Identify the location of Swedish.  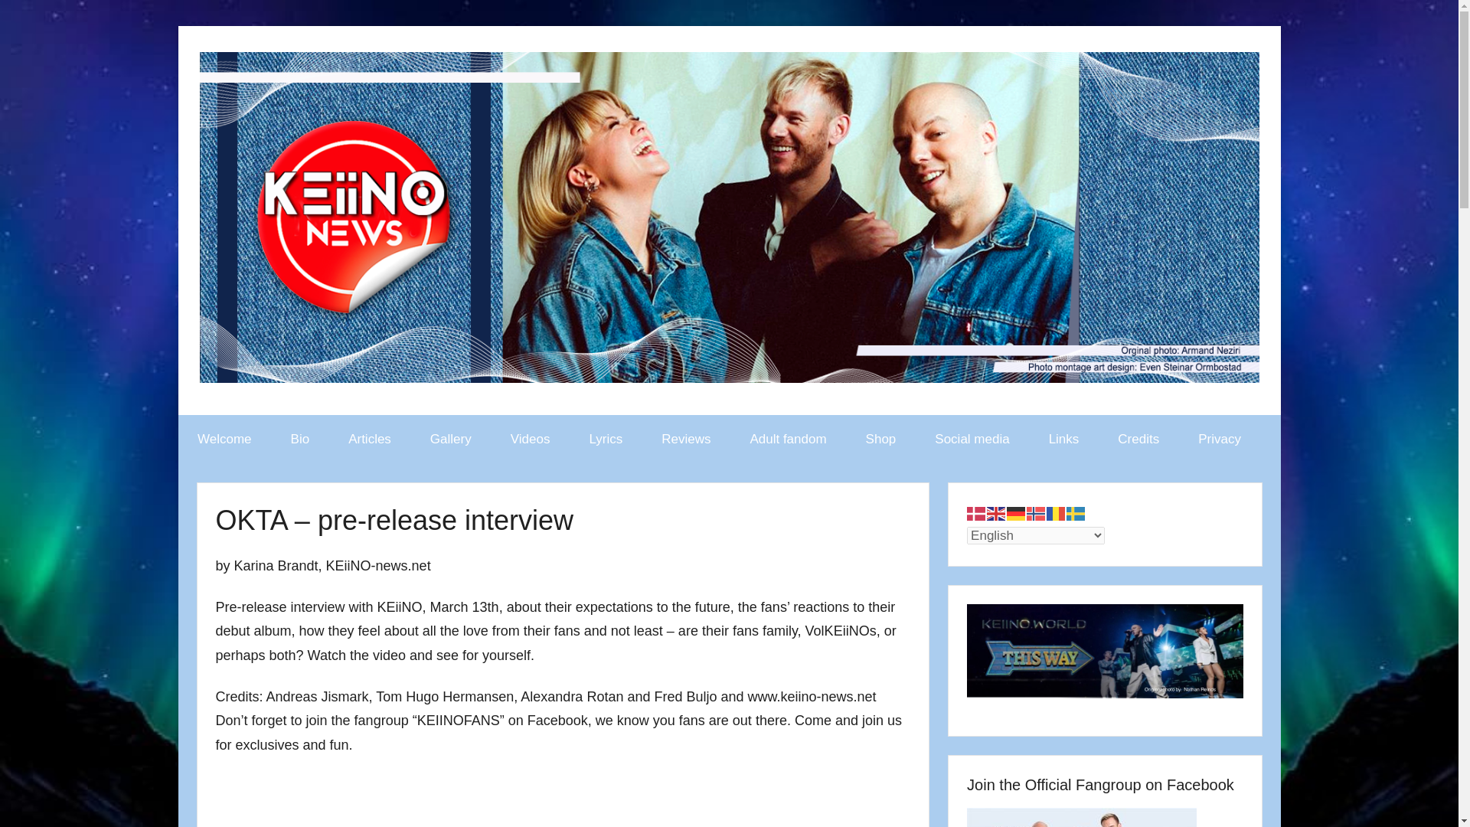
(1076, 512).